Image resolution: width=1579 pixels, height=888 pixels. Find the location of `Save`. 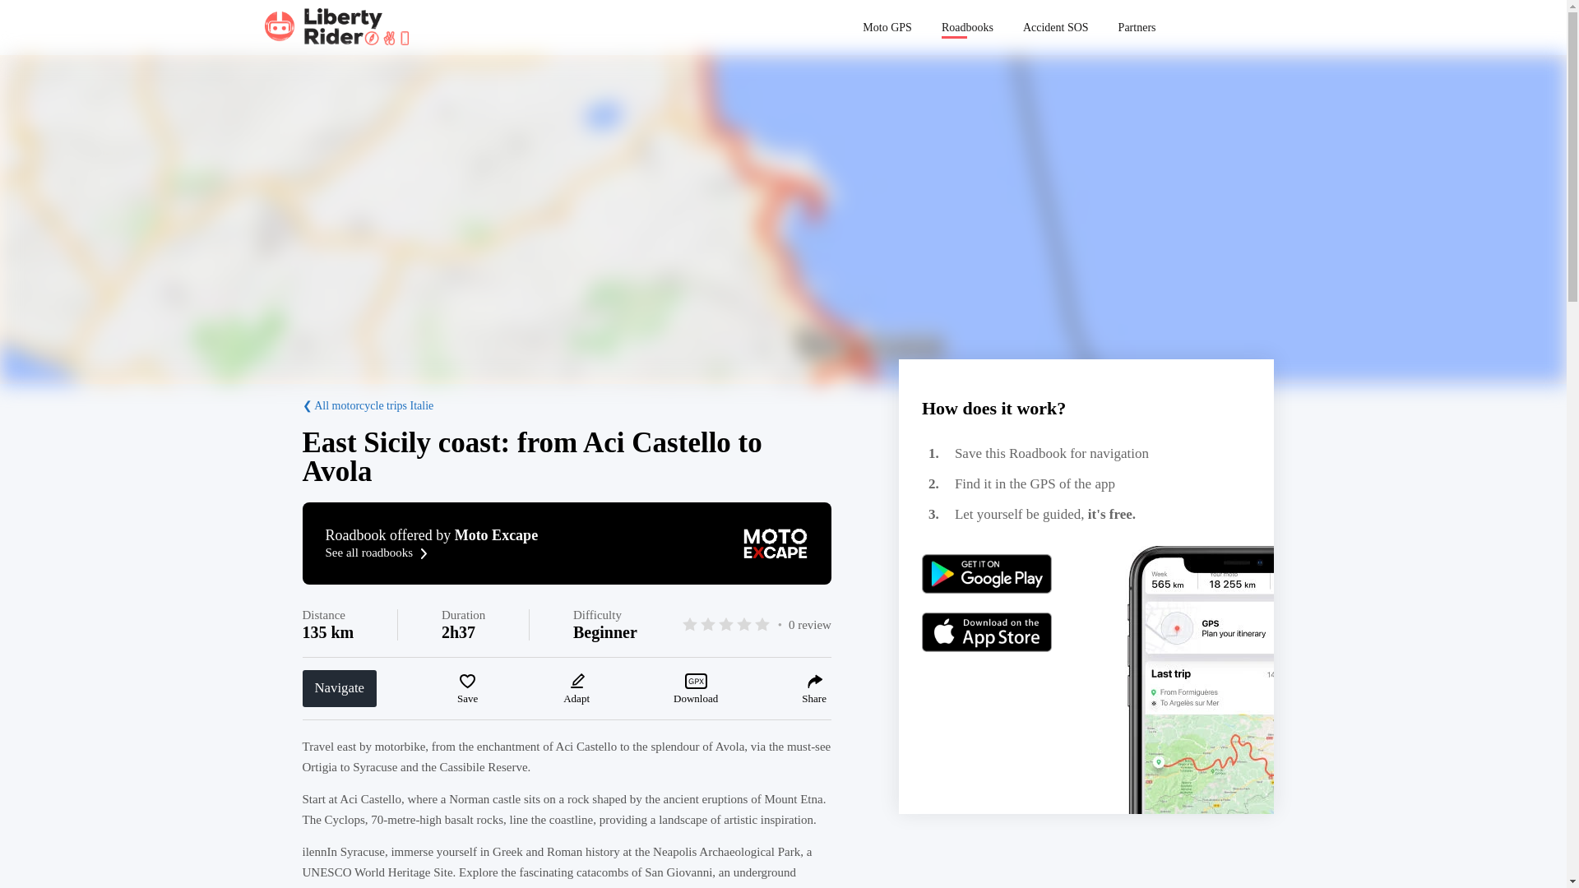

Save is located at coordinates (467, 688).